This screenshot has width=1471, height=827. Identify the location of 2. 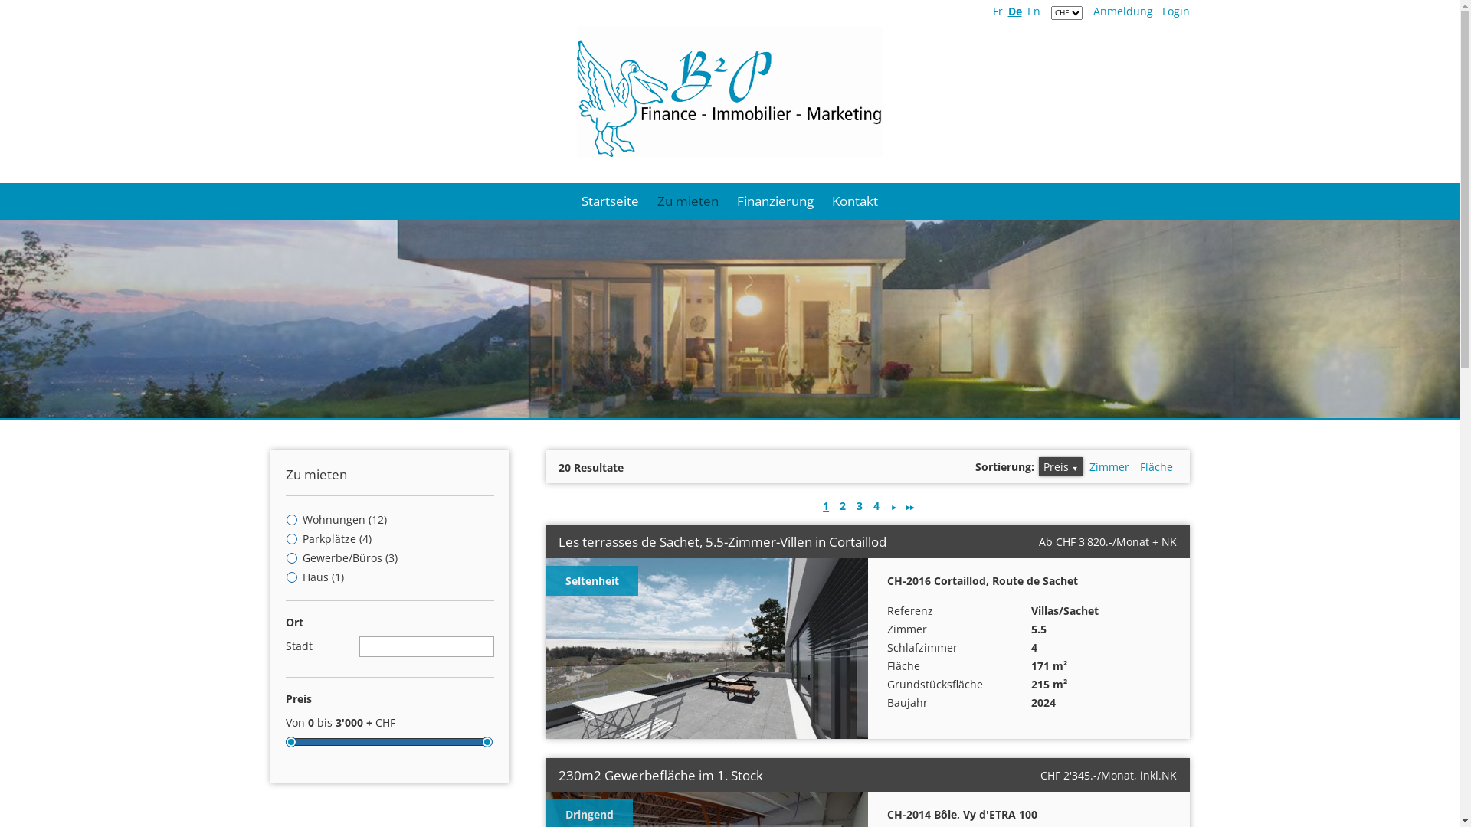
(843, 505).